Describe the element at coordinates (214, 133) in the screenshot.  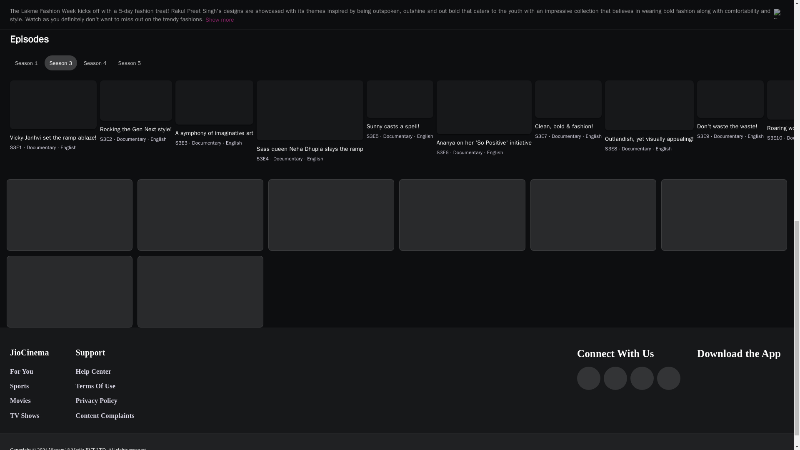
I see `A symphony of imaginative art` at that location.